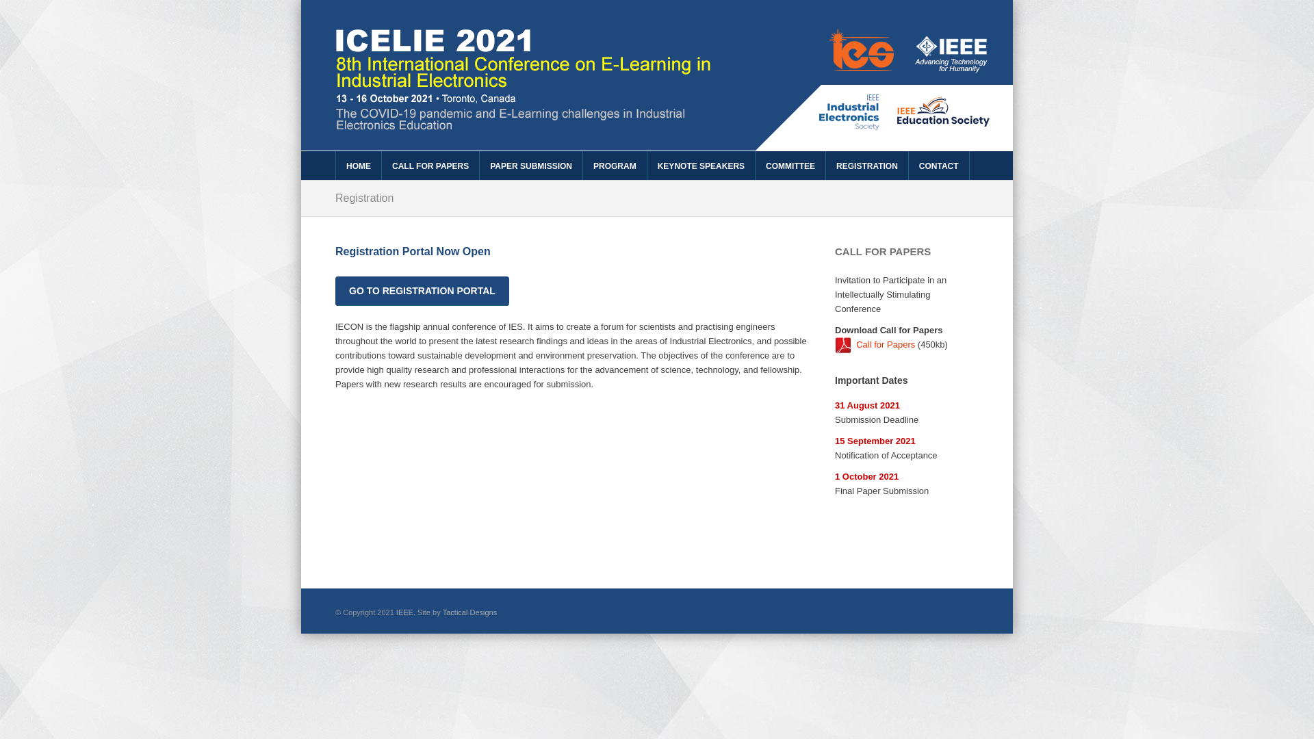  I want to click on Call for Papers, so click(886, 345).